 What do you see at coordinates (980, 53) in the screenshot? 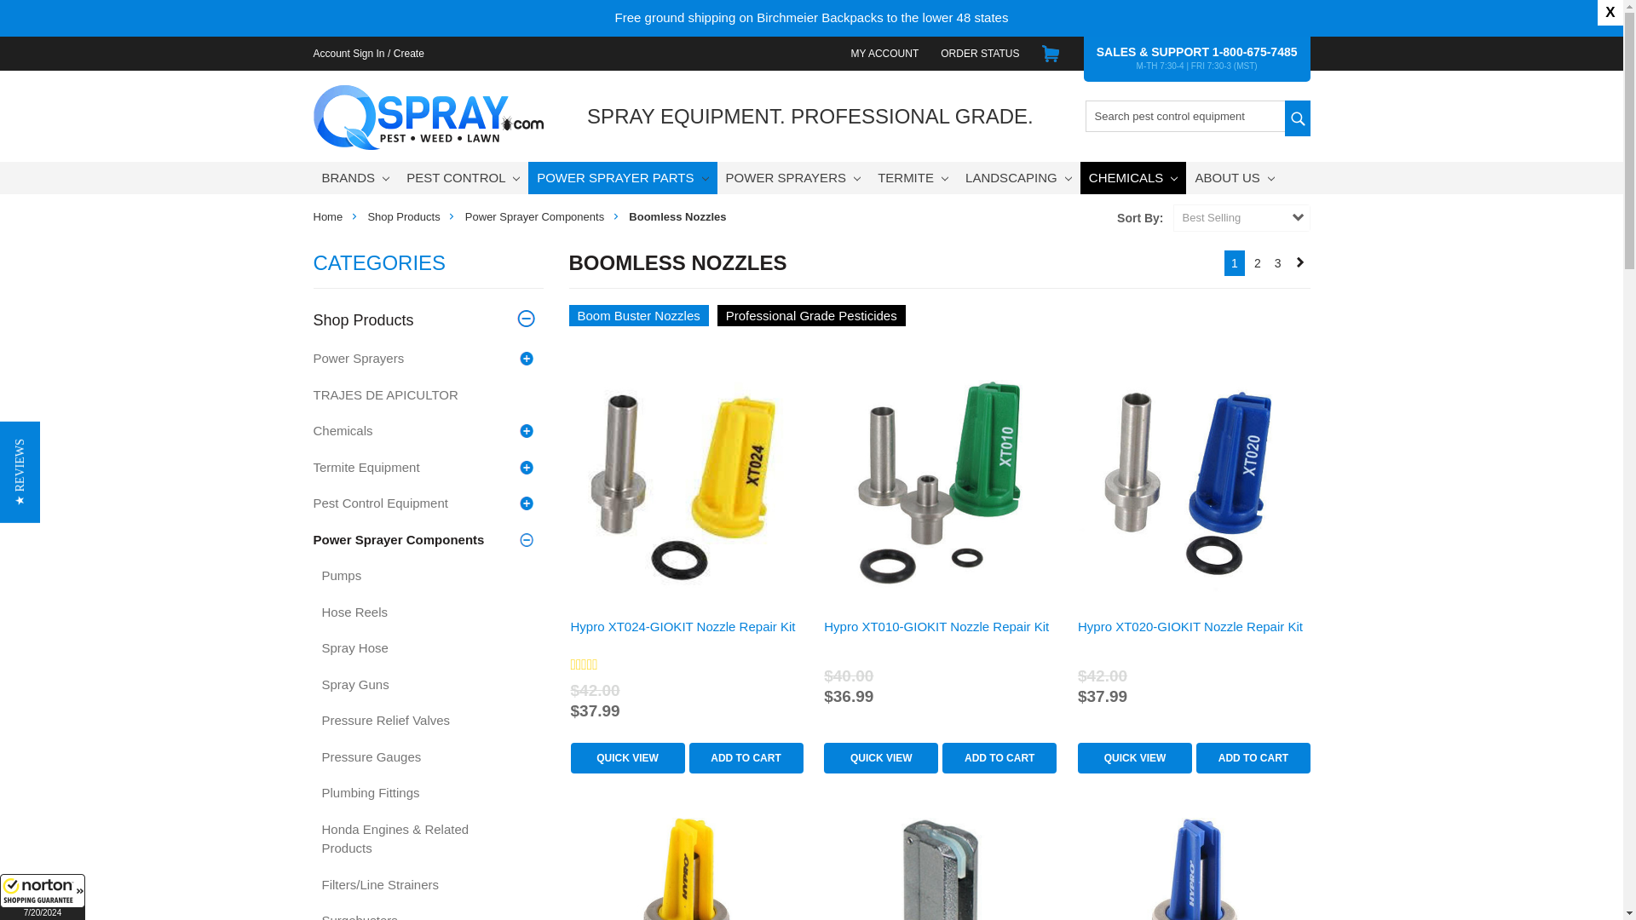
I see `ORDER STATUS` at bounding box center [980, 53].